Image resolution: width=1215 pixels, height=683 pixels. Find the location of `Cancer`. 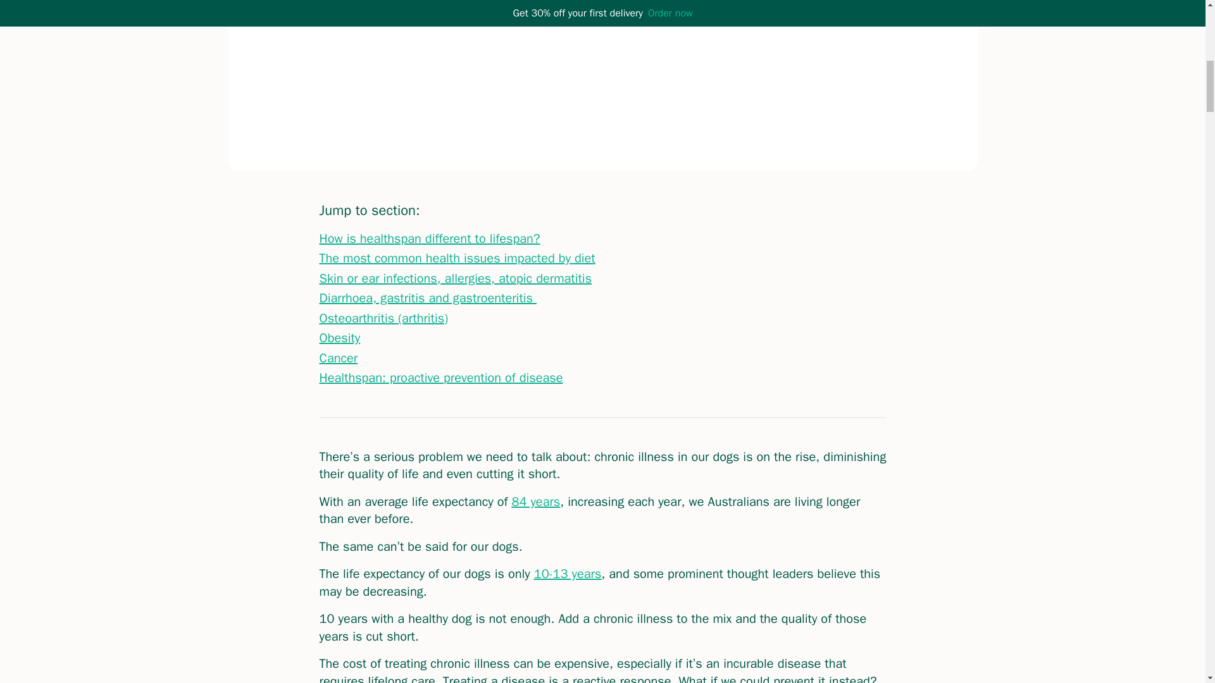

Cancer is located at coordinates (338, 358).